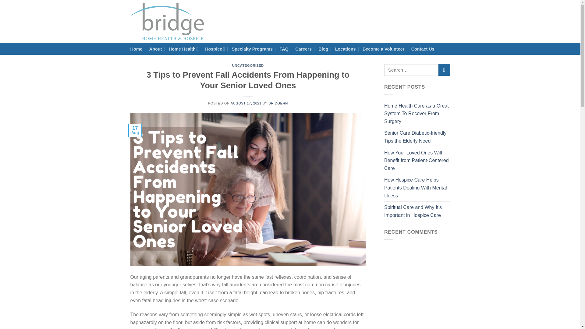 The image size is (585, 329). I want to click on How Hospice Care Helps Patients Dealing With Mental Illness, so click(417, 188).